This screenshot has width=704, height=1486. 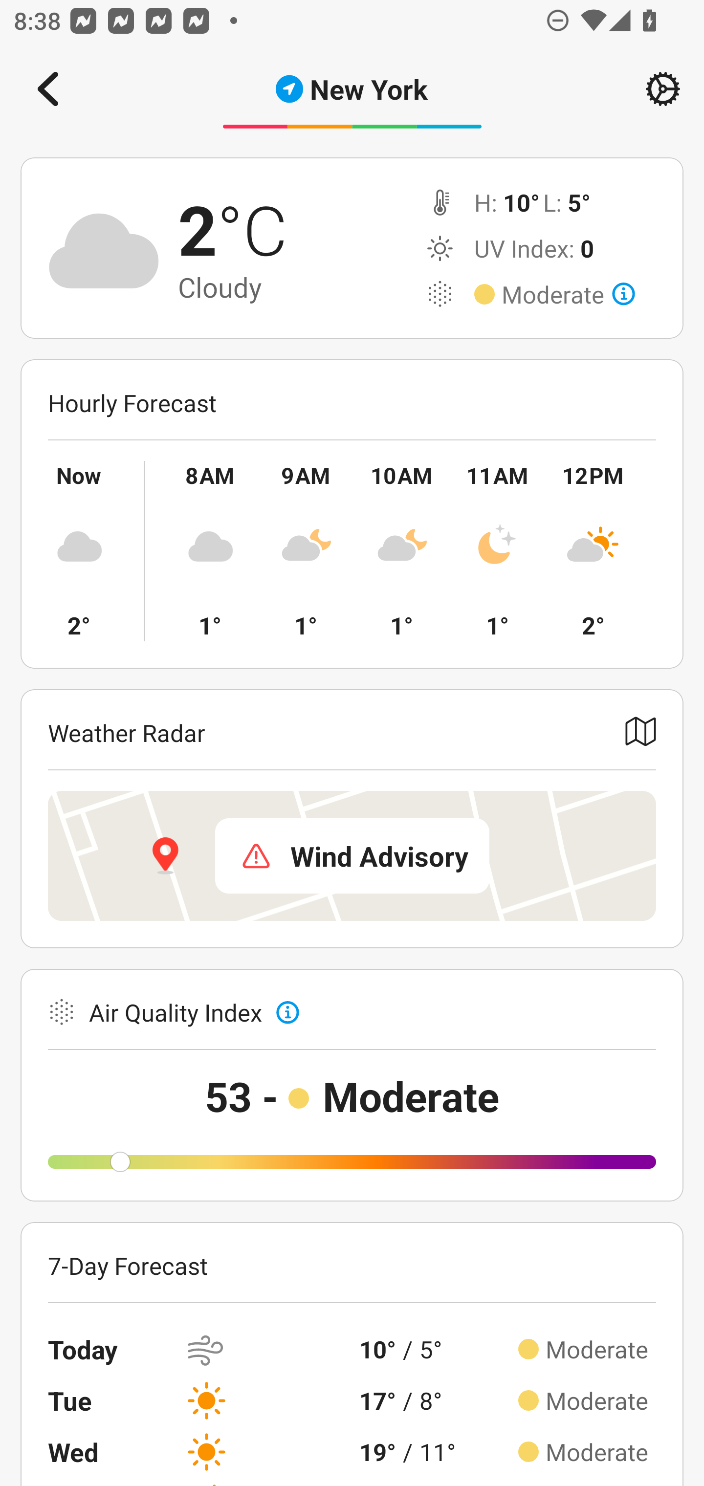 I want to click on Moderate, so click(x=568, y=294).